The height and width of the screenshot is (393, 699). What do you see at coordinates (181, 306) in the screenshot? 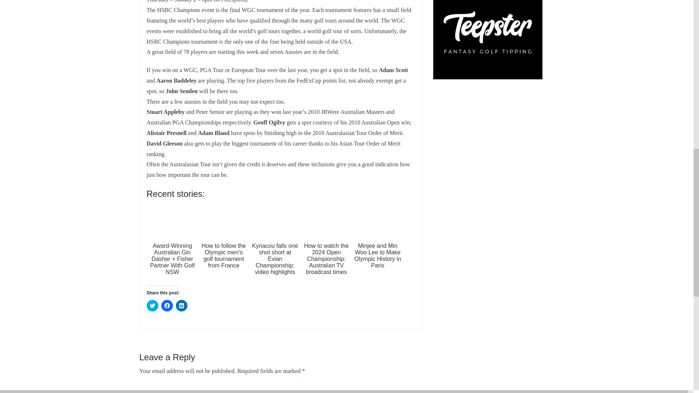
I see `Click to share on LinkedIn` at bounding box center [181, 306].